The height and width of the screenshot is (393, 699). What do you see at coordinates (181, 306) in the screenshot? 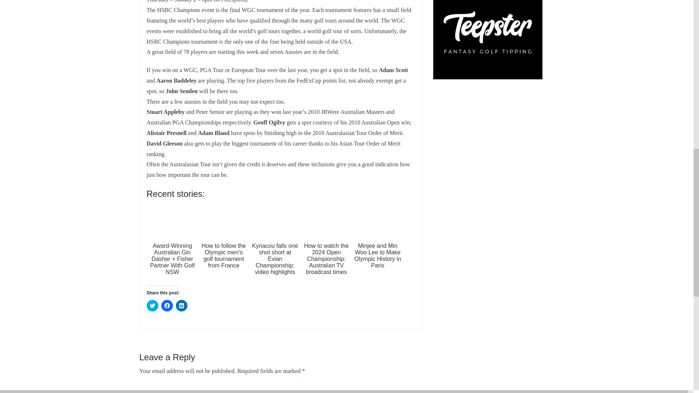
I see `Click to share on LinkedIn` at bounding box center [181, 306].